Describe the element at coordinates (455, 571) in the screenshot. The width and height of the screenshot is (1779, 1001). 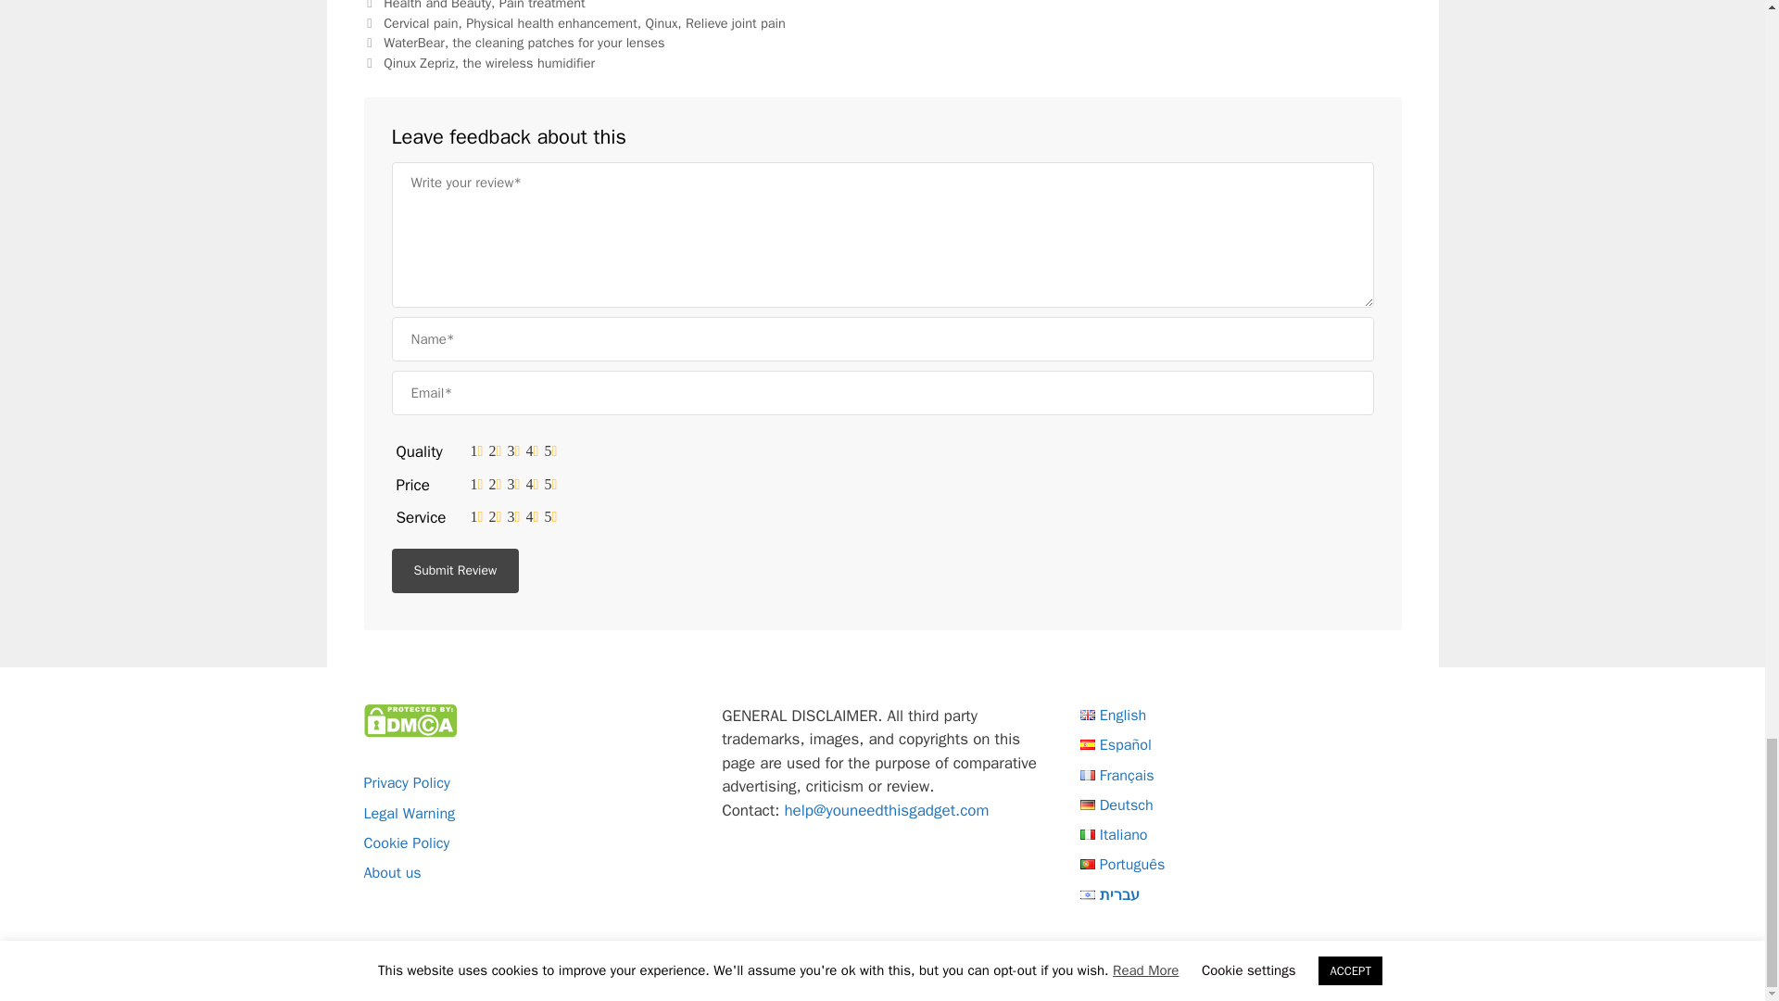
I see `Submit Review` at that location.